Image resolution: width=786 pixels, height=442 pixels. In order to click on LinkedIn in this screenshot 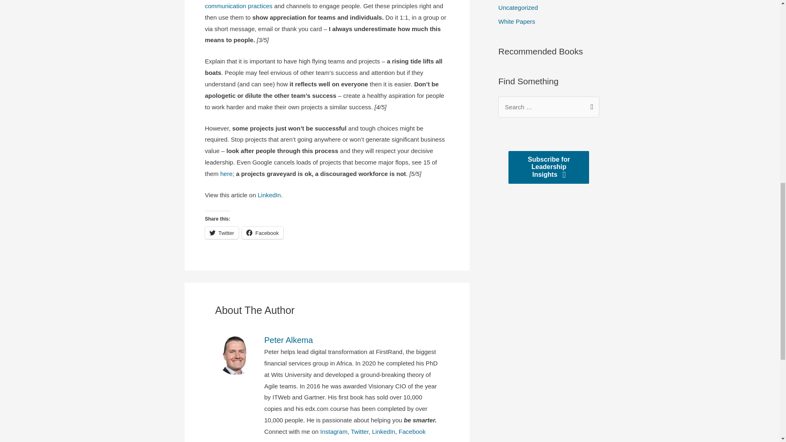, I will do `click(269, 195)`.